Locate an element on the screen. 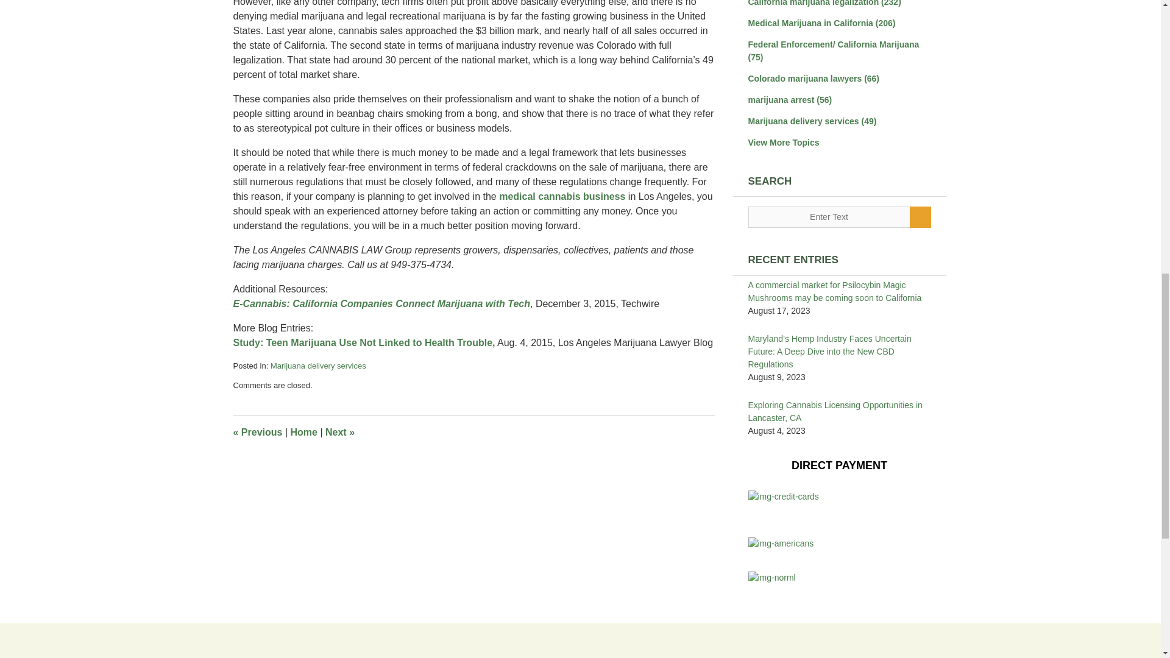 The width and height of the screenshot is (1170, 658). Marijuana delivery services is located at coordinates (318, 366).